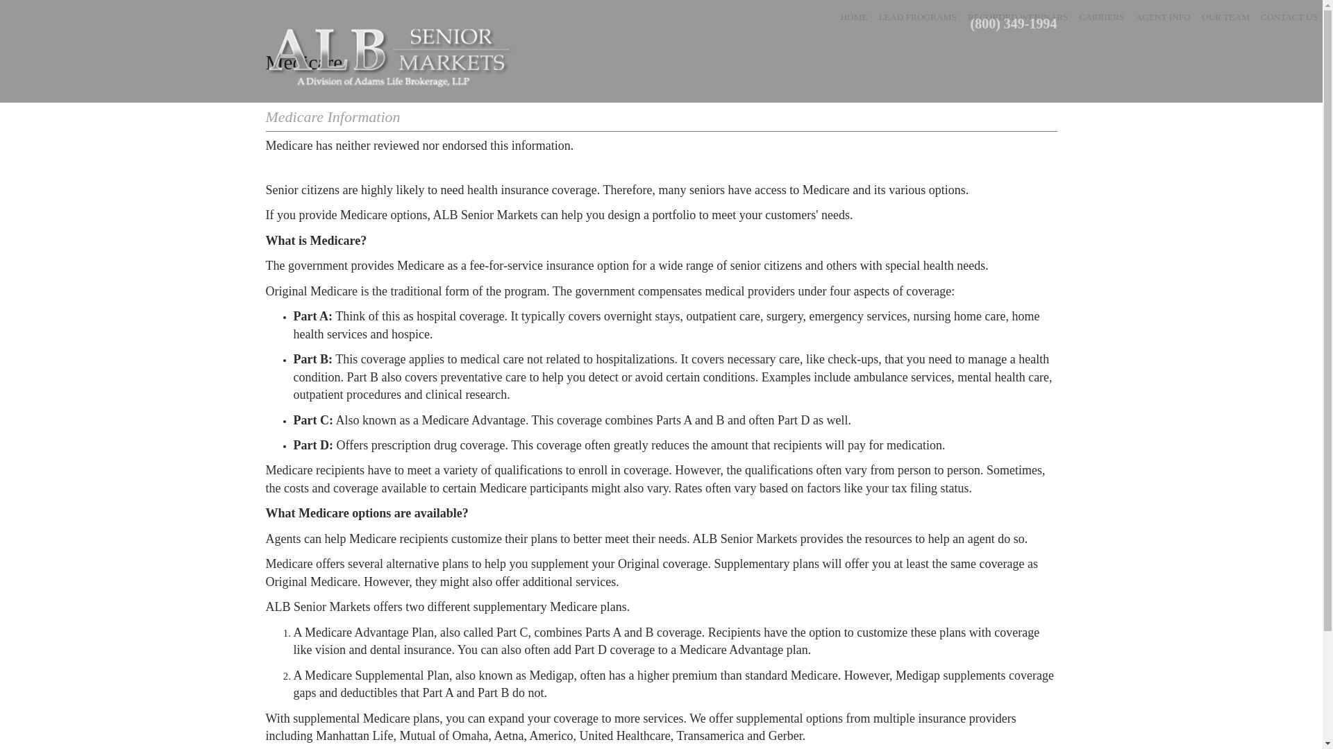 This screenshot has height=749, width=1333. Describe the element at coordinates (853, 16) in the screenshot. I see `HOME` at that location.